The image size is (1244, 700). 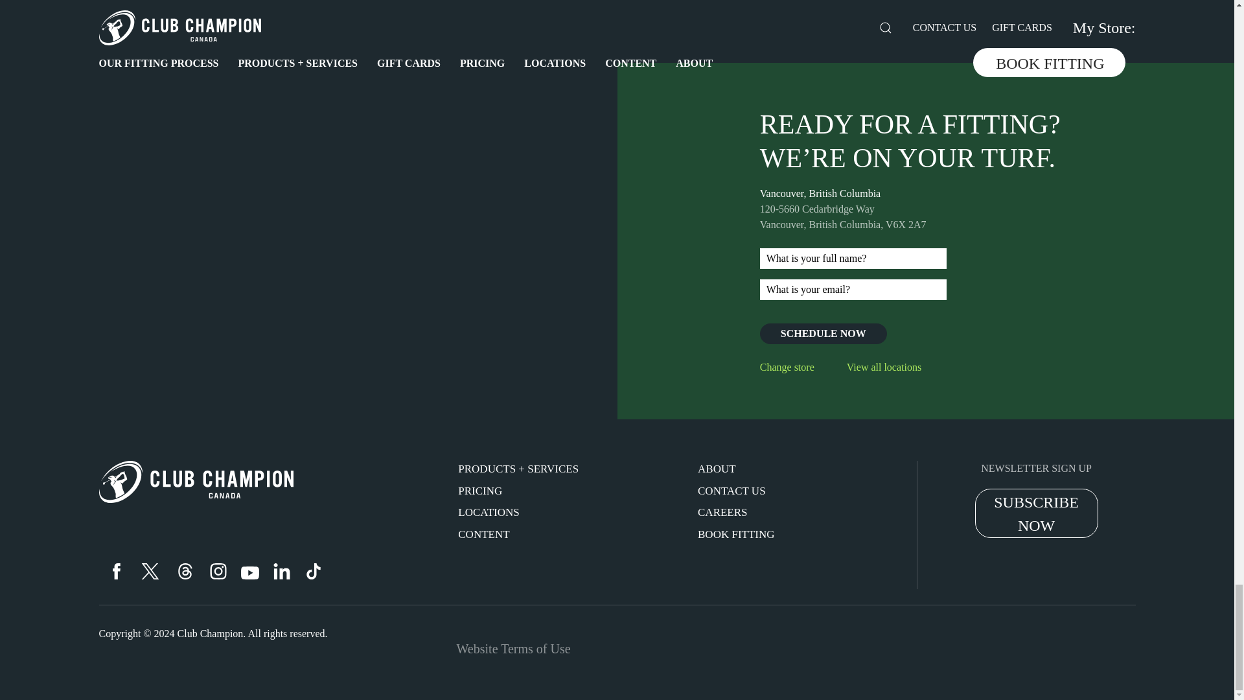 What do you see at coordinates (219, 572) in the screenshot?
I see `Link to Our Instagram` at bounding box center [219, 572].